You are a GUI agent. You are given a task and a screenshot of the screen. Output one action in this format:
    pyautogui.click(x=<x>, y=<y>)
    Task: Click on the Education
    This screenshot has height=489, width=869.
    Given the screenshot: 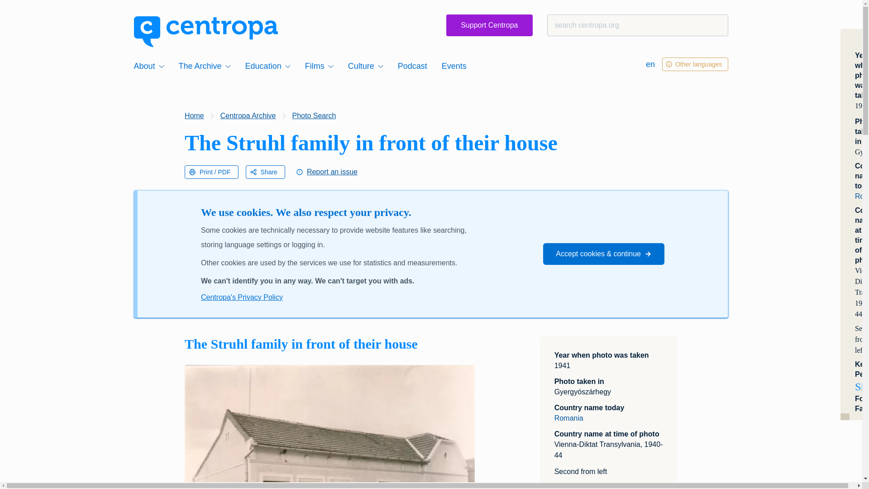 What is the action you would take?
    pyautogui.click(x=268, y=66)
    